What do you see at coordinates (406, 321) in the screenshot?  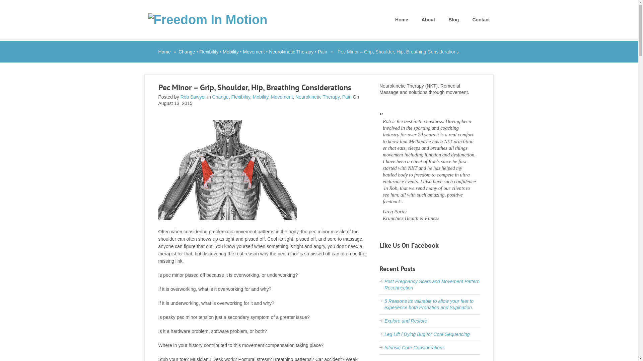 I see `Explore and Restore` at bounding box center [406, 321].